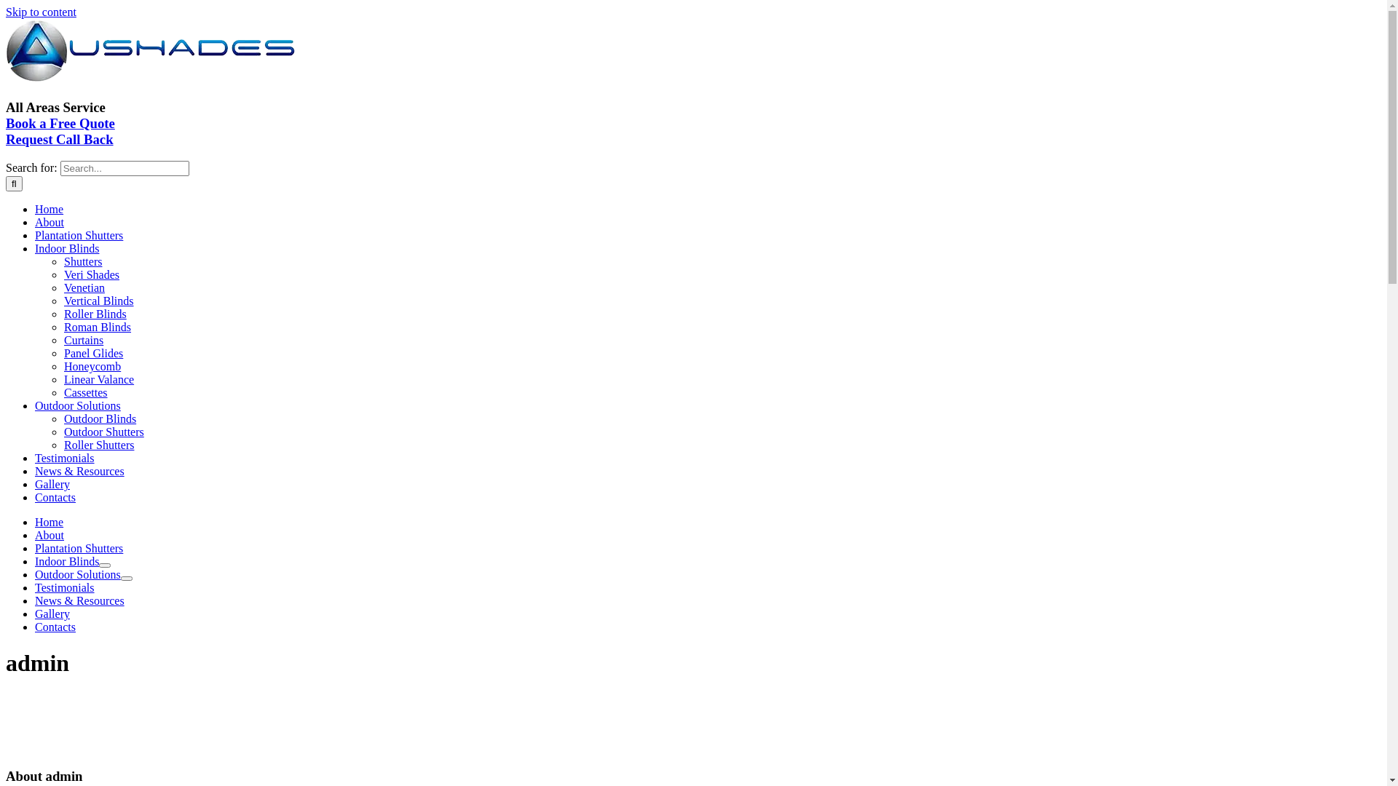 The height and width of the screenshot is (786, 1398). What do you see at coordinates (99, 301) in the screenshot?
I see `Vertical Blinds` at bounding box center [99, 301].